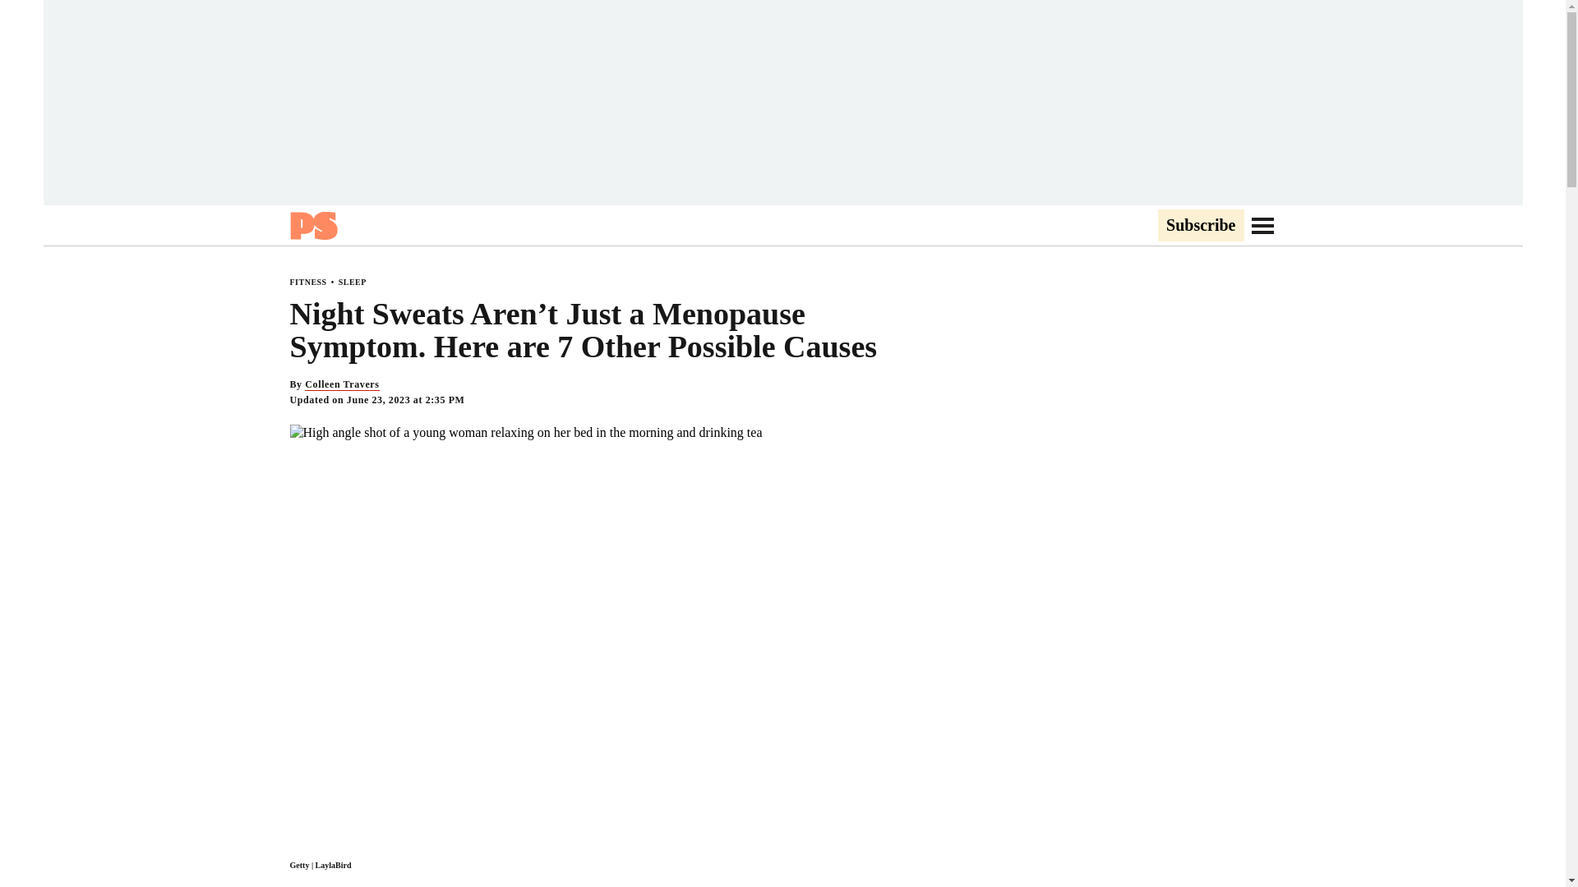 This screenshot has width=1578, height=887. What do you see at coordinates (341, 384) in the screenshot?
I see `Colleen Travers` at bounding box center [341, 384].